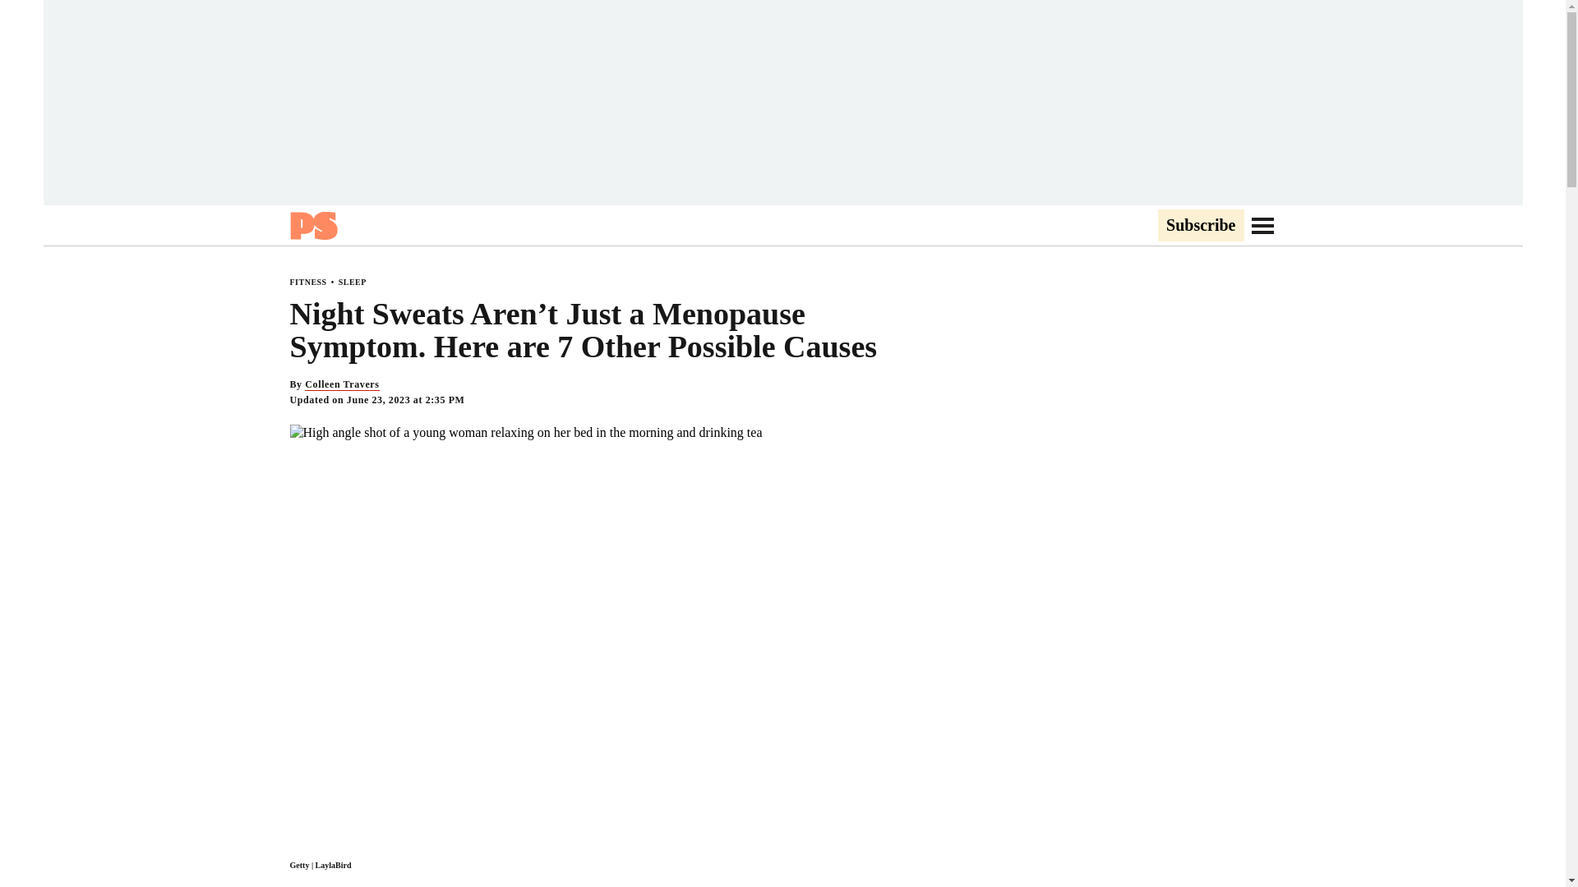 This screenshot has width=1578, height=887. What do you see at coordinates (341, 384) in the screenshot?
I see `Colleen Travers` at bounding box center [341, 384].